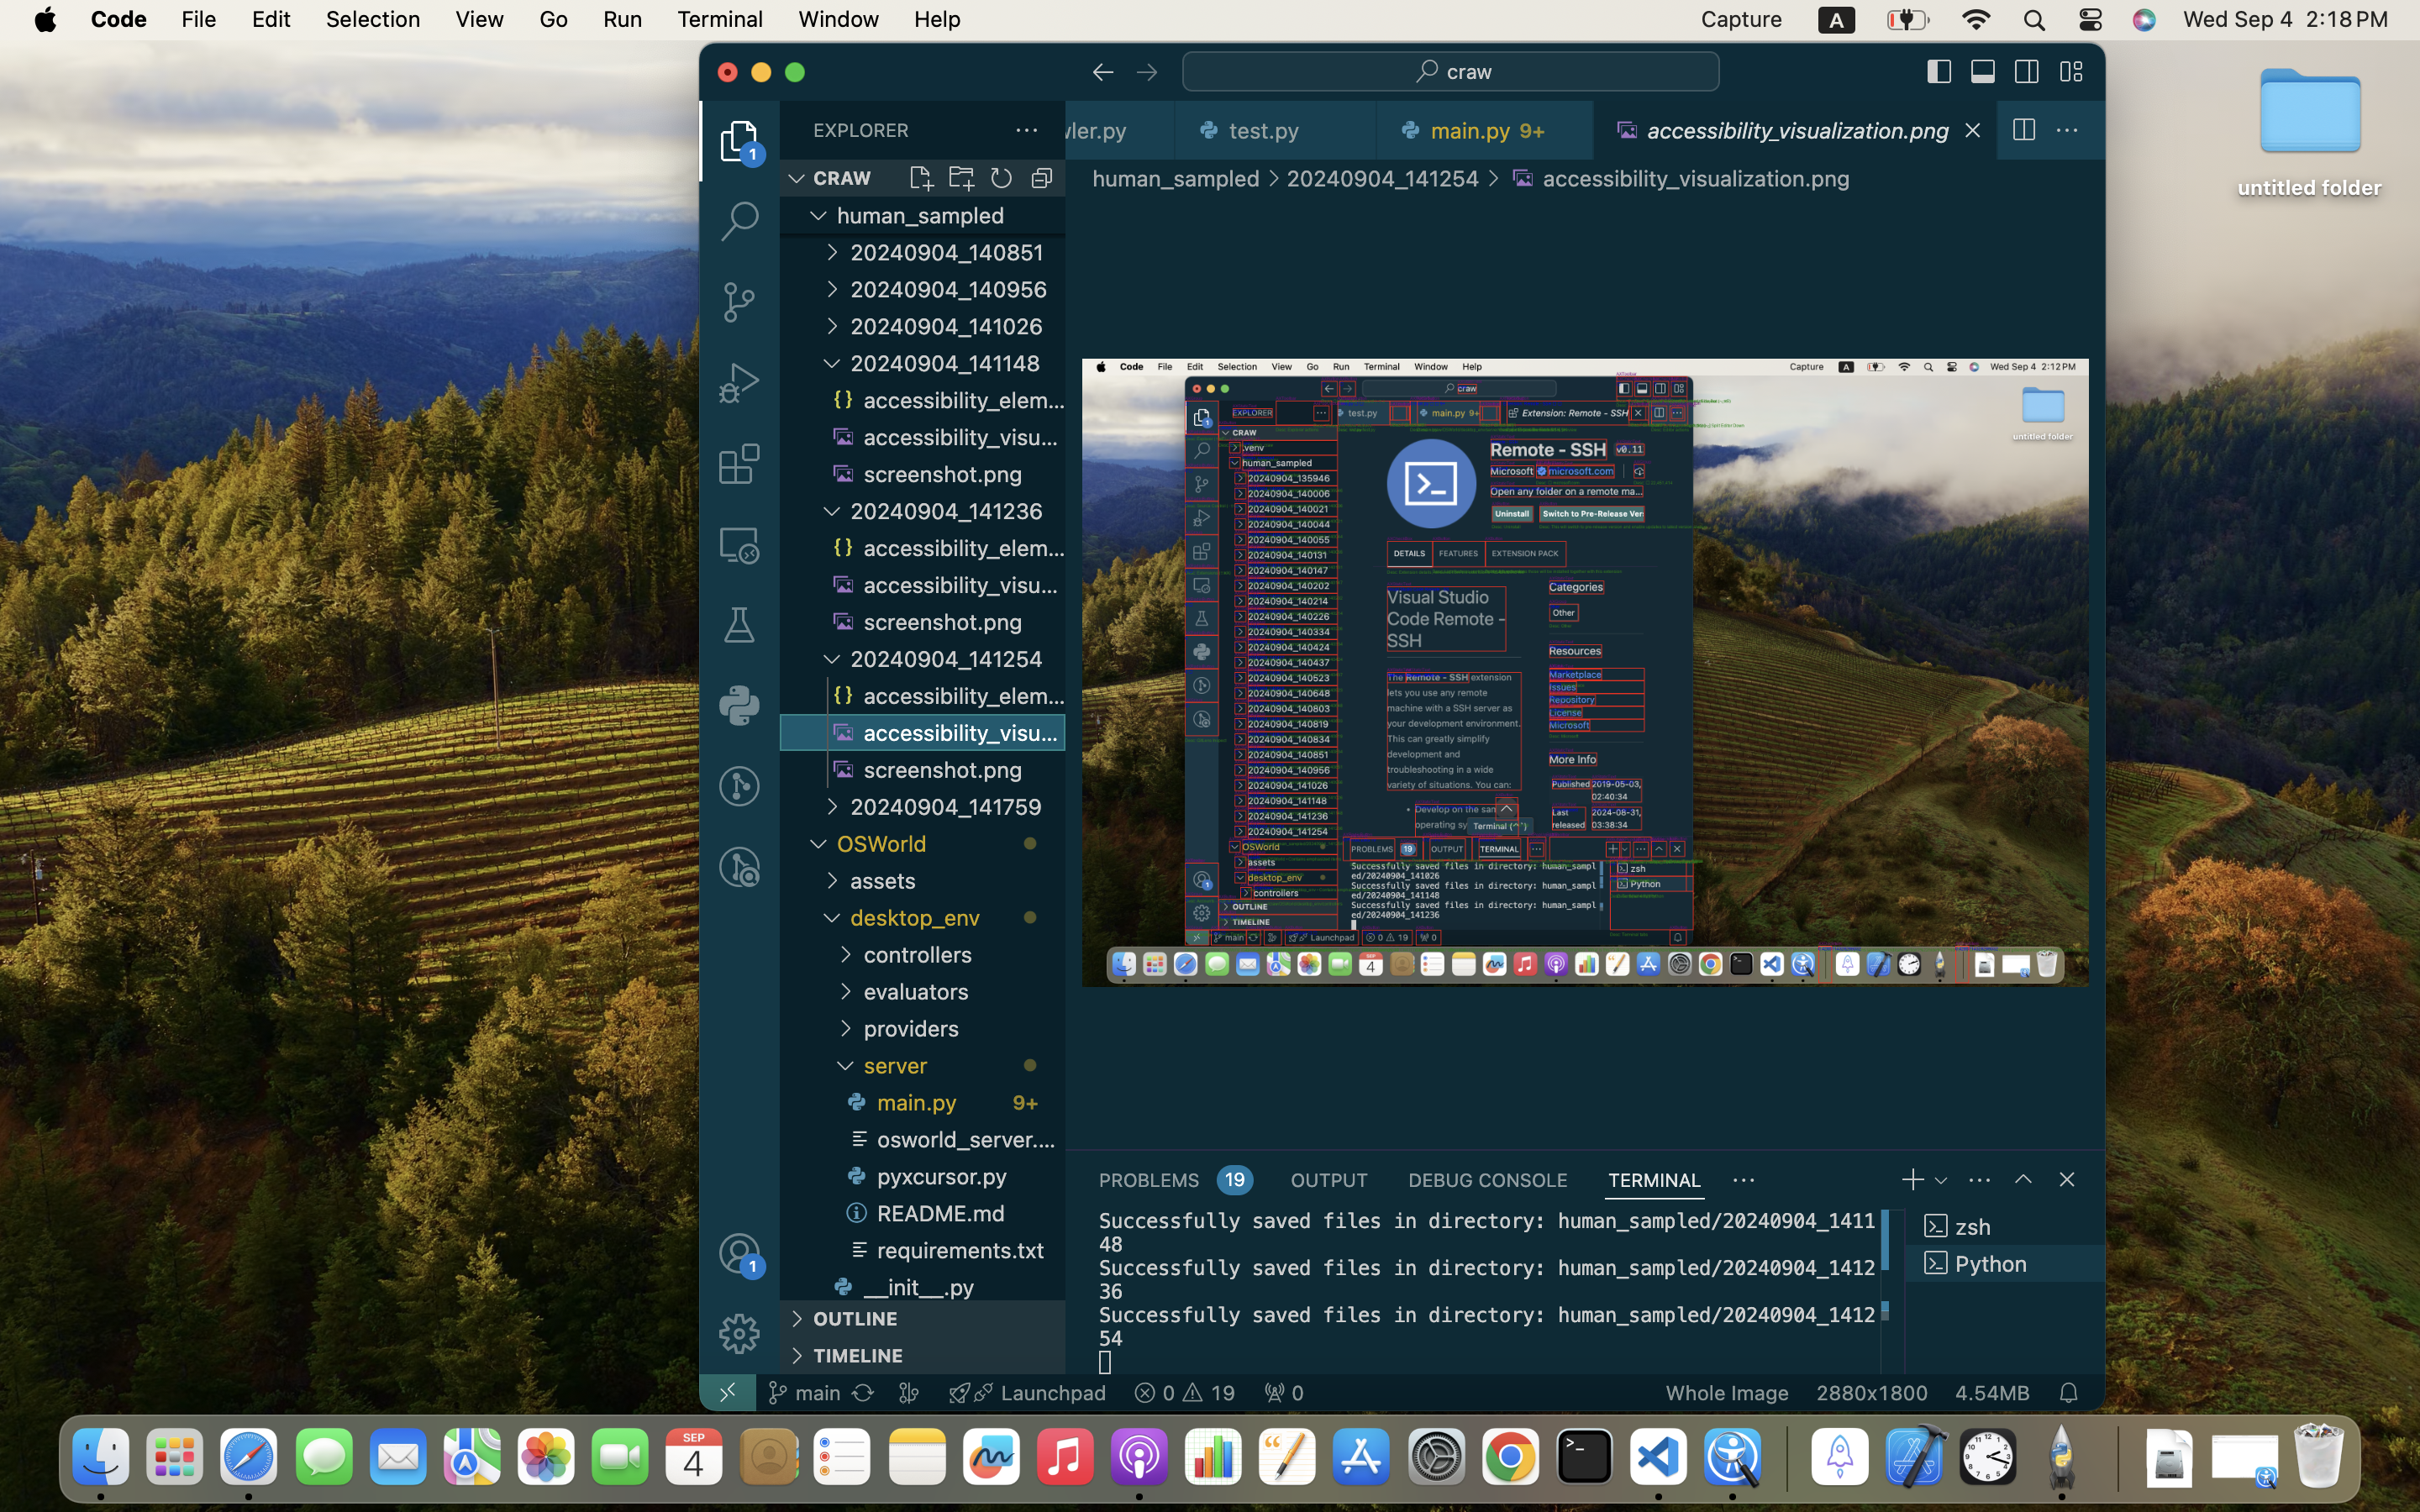 The height and width of the screenshot is (1512, 2420). What do you see at coordinates (1176, 1179) in the screenshot?
I see `0 PROBLEMS 19` at bounding box center [1176, 1179].